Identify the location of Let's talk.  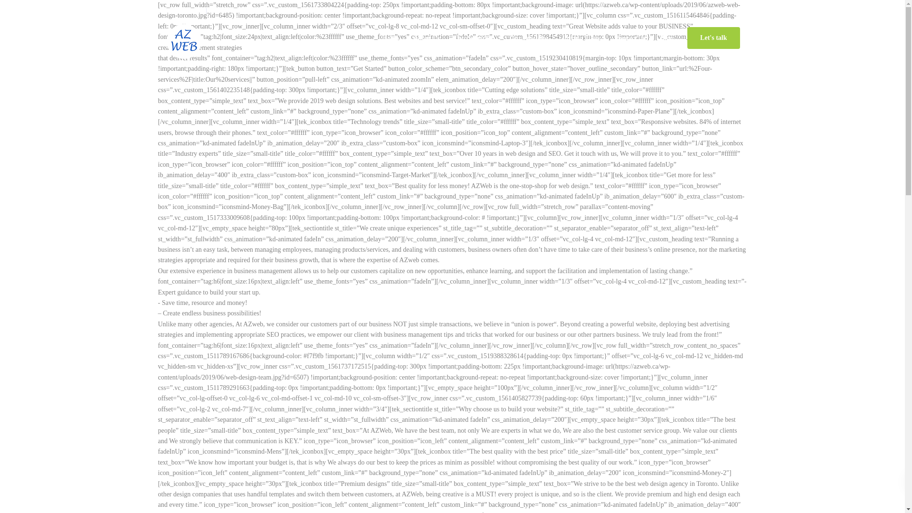
(713, 38).